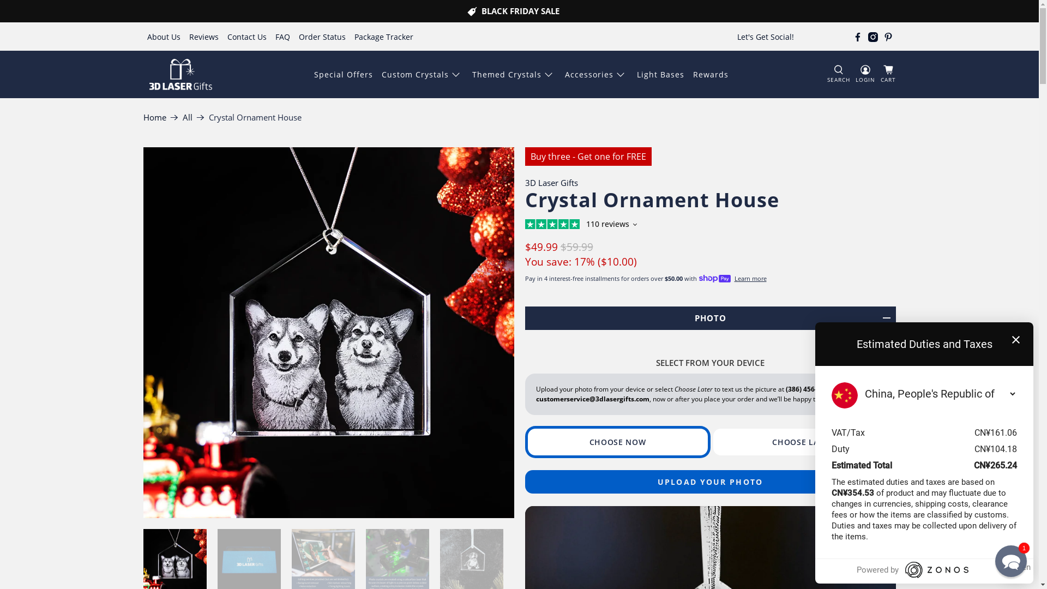  I want to click on Order Status, so click(322, 37).